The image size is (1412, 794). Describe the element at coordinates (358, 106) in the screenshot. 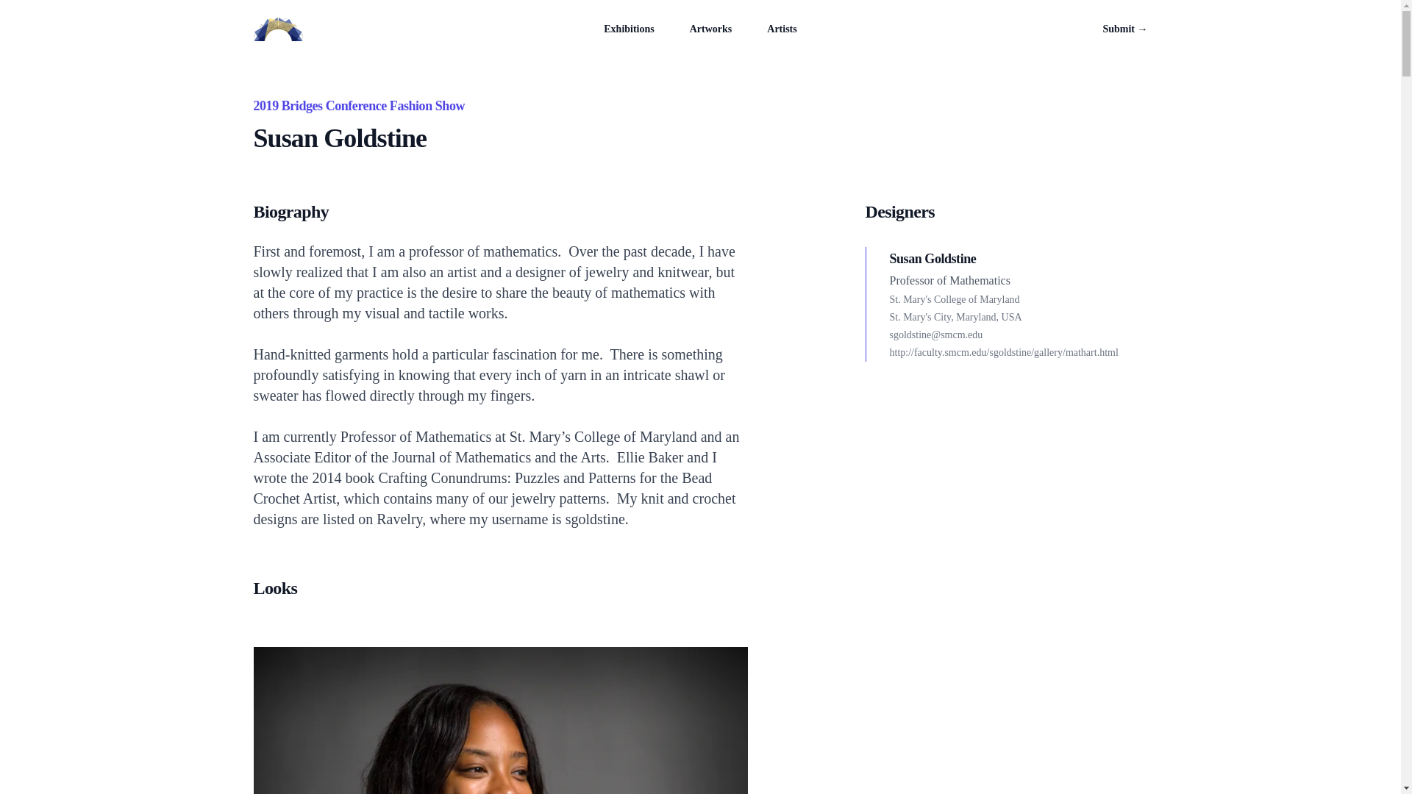

I see `2019 Bridges Conference Fashion Show` at that location.